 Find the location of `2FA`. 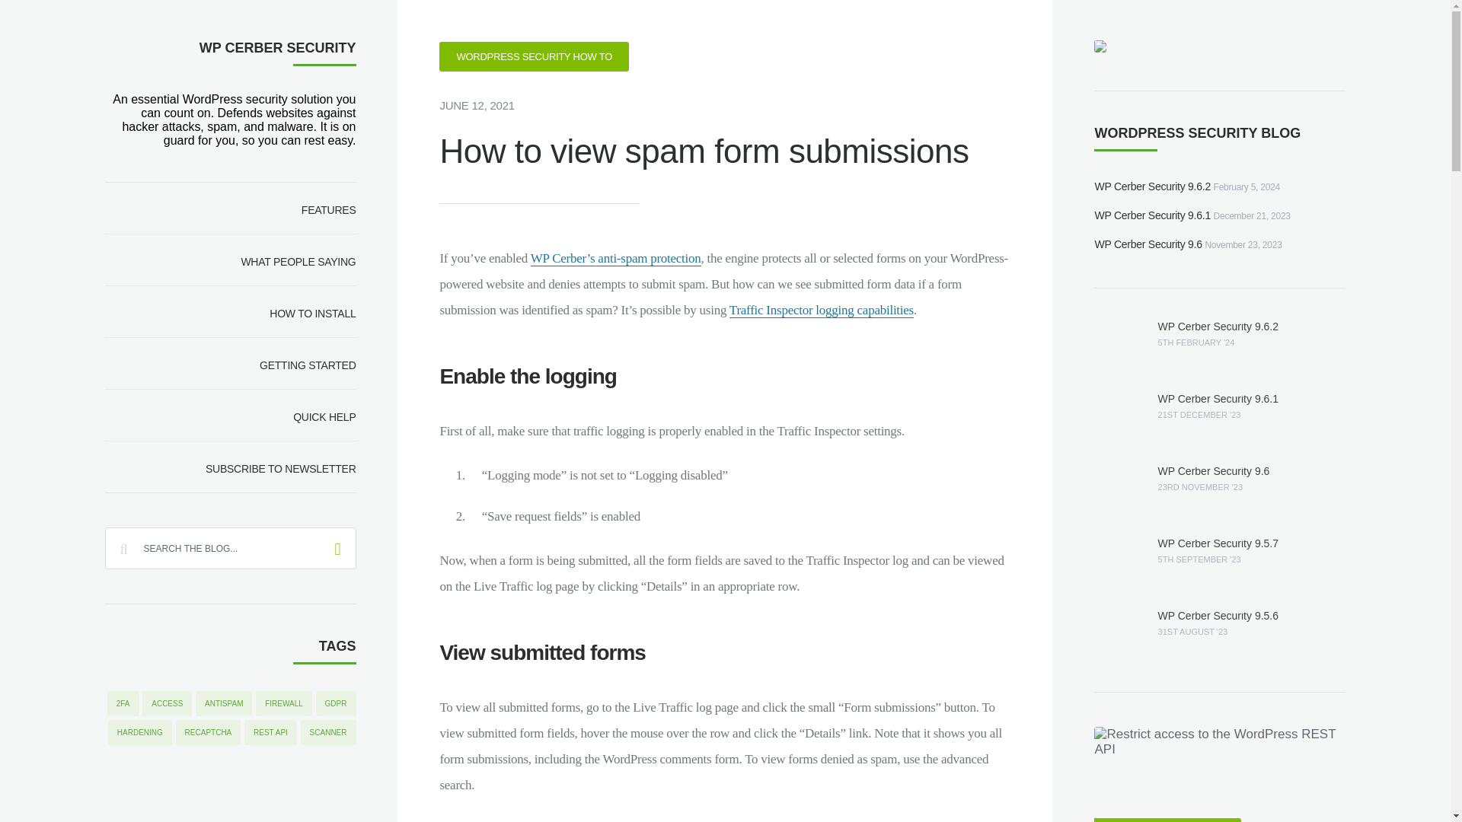

2FA is located at coordinates (123, 703).